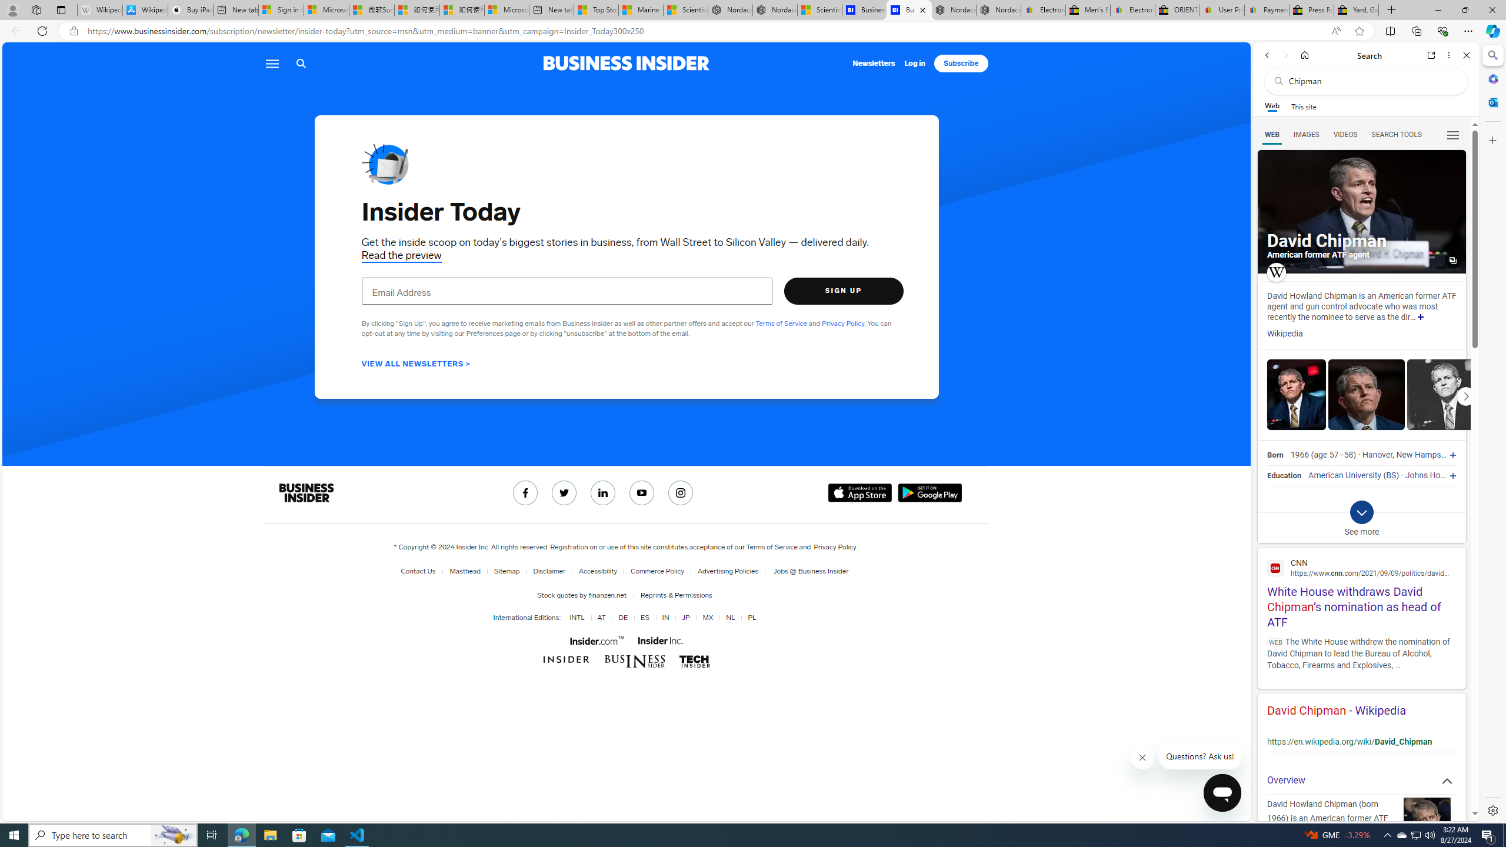  I want to click on Menu icon, so click(272, 64).